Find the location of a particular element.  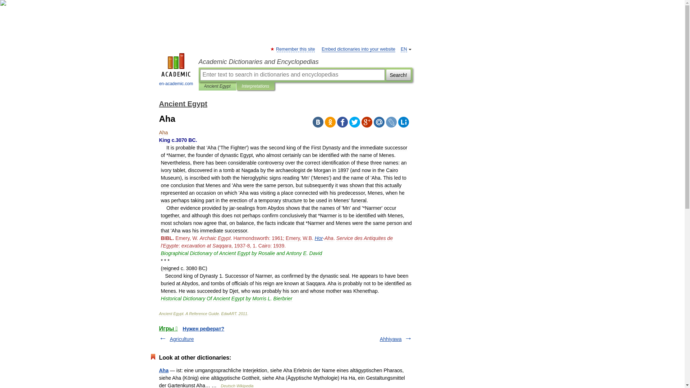

Hor is located at coordinates (318, 238).